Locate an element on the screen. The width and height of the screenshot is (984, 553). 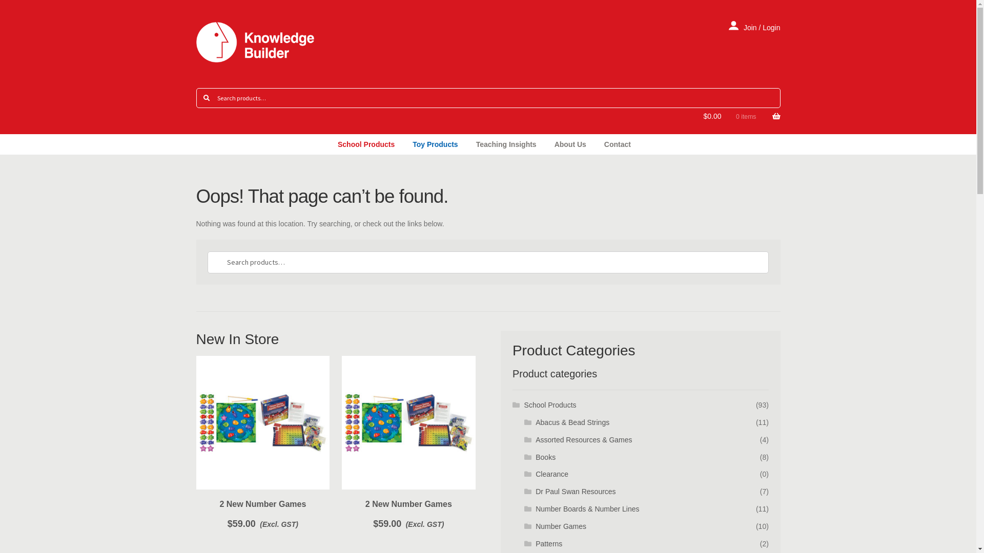
2 New Number Games
$59.00 (Excl. GST) is located at coordinates (409, 444).